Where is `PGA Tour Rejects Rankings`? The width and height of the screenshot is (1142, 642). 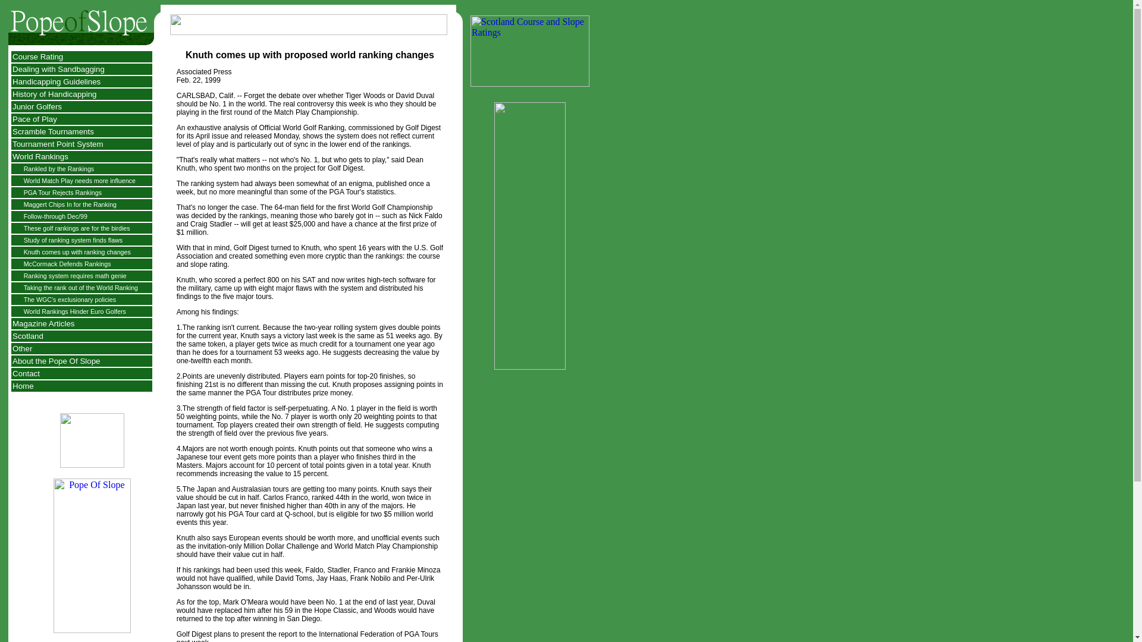 PGA Tour Rejects Rankings is located at coordinates (62, 193).